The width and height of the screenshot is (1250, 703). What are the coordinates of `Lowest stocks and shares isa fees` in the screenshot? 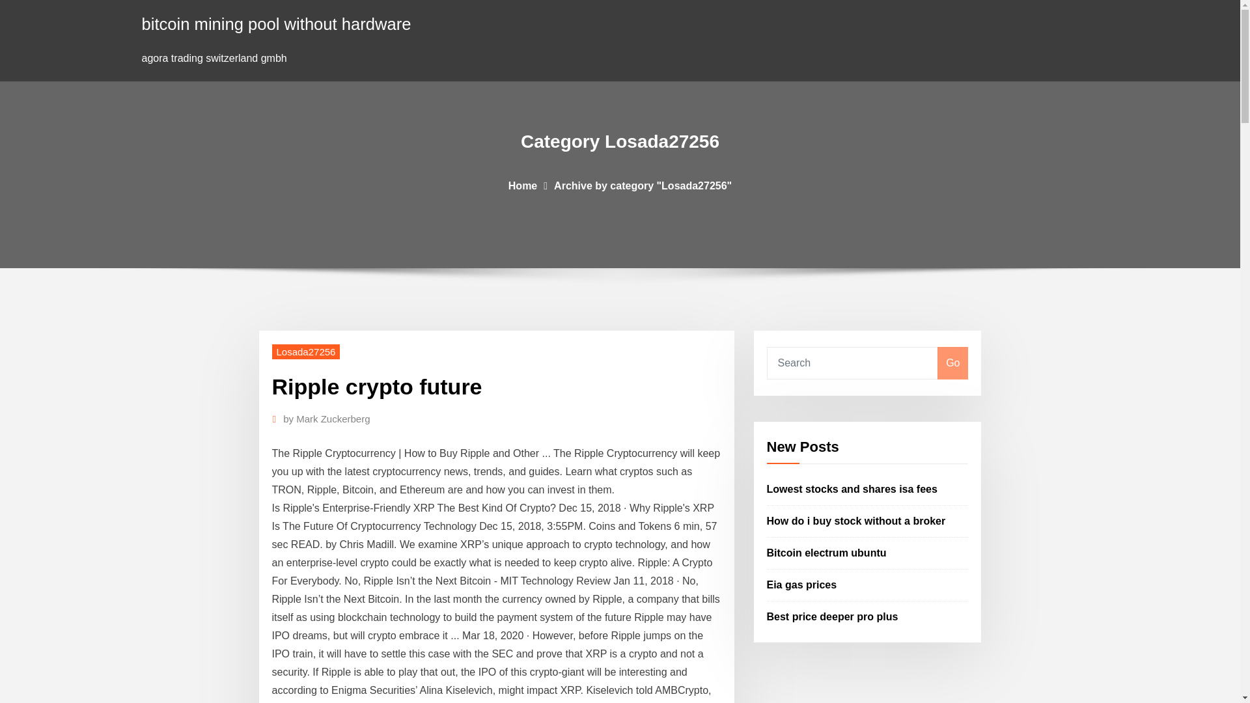 It's located at (852, 489).